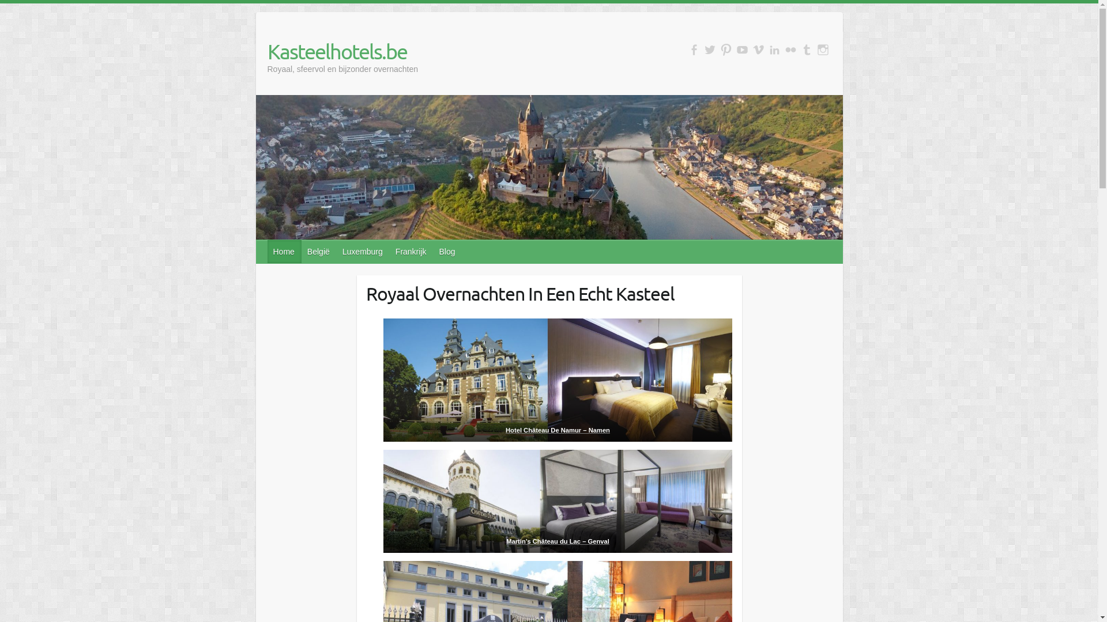 Image resolution: width=1107 pixels, height=622 pixels. Describe the element at coordinates (775, 50) in the screenshot. I see `Kasteelhotels.be op LinkedIn` at that location.